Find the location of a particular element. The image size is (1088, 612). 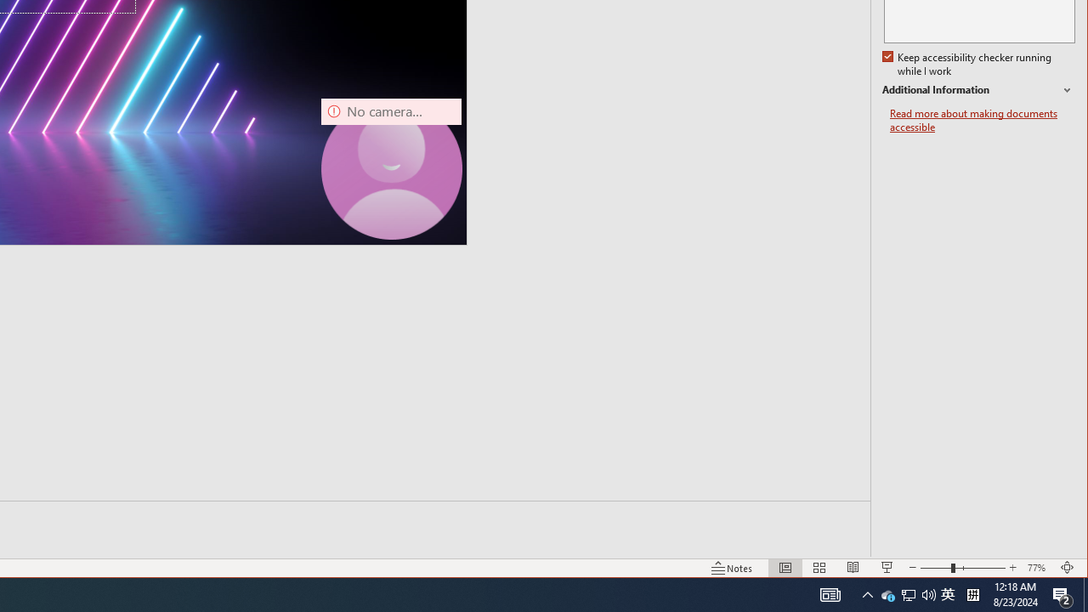

Read more about making documents accessible is located at coordinates (983, 121).